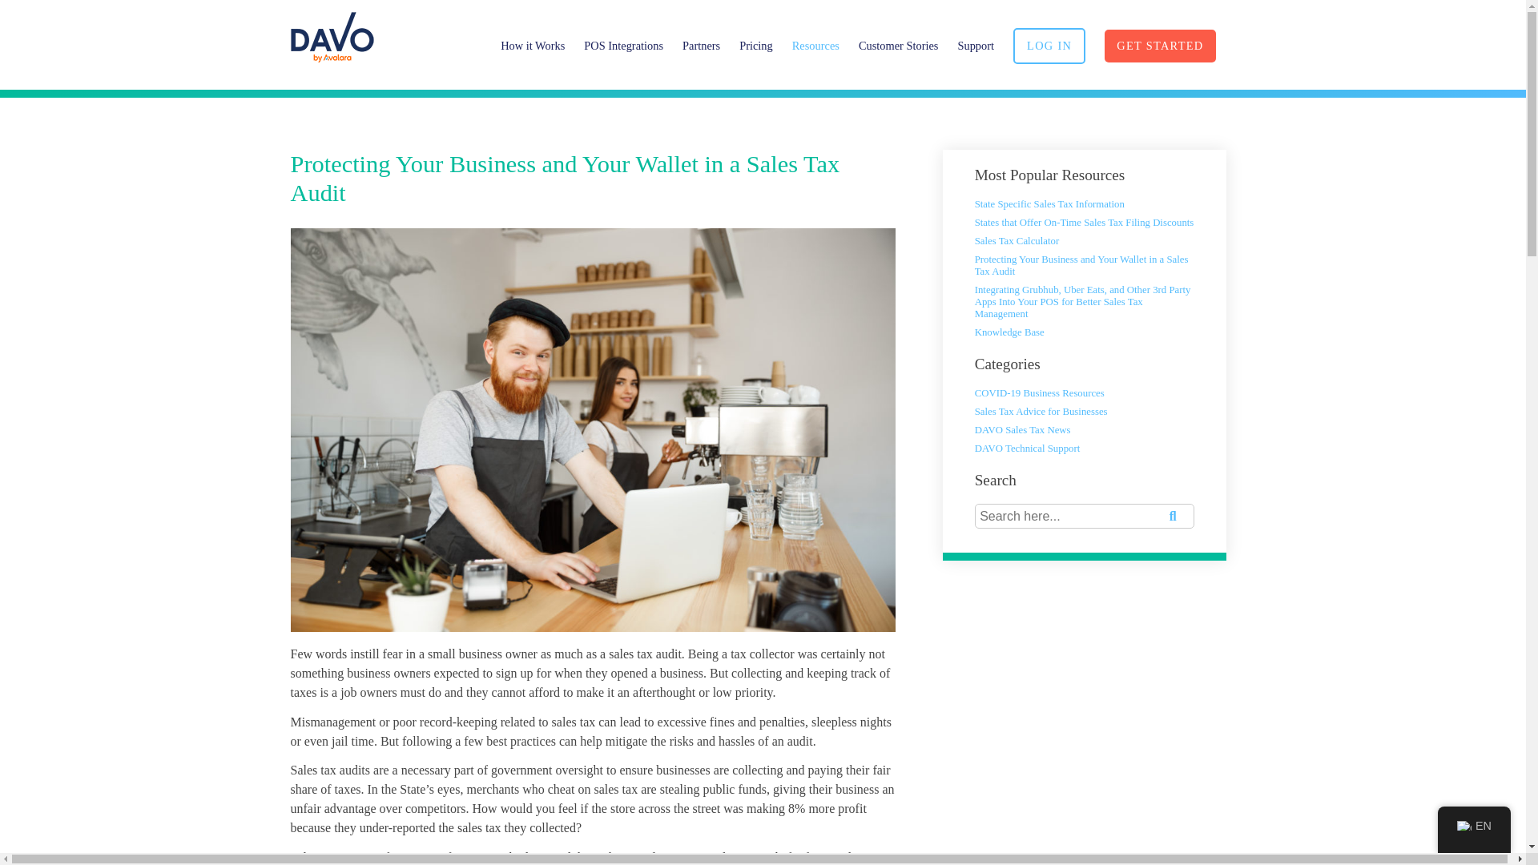  Describe the element at coordinates (1017, 240) in the screenshot. I see `Sales Tax Calculator` at that location.